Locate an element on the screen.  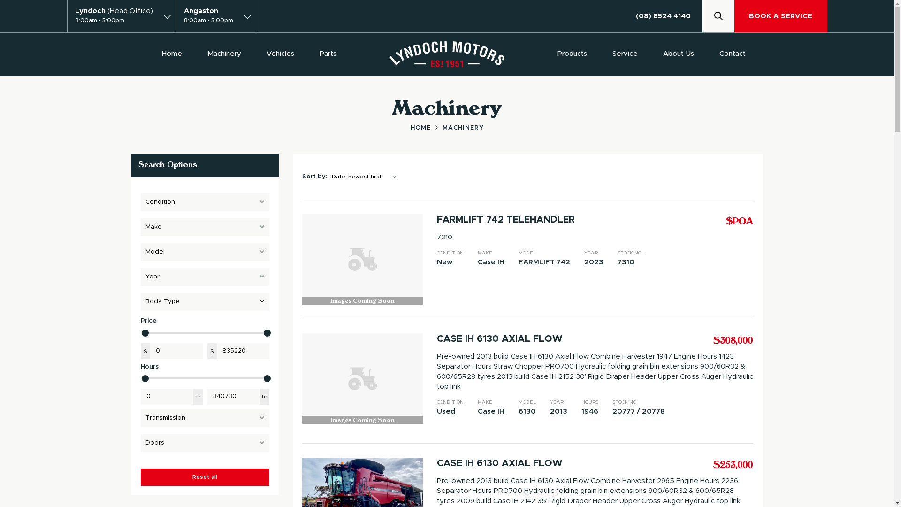
Parts is located at coordinates (328, 54).